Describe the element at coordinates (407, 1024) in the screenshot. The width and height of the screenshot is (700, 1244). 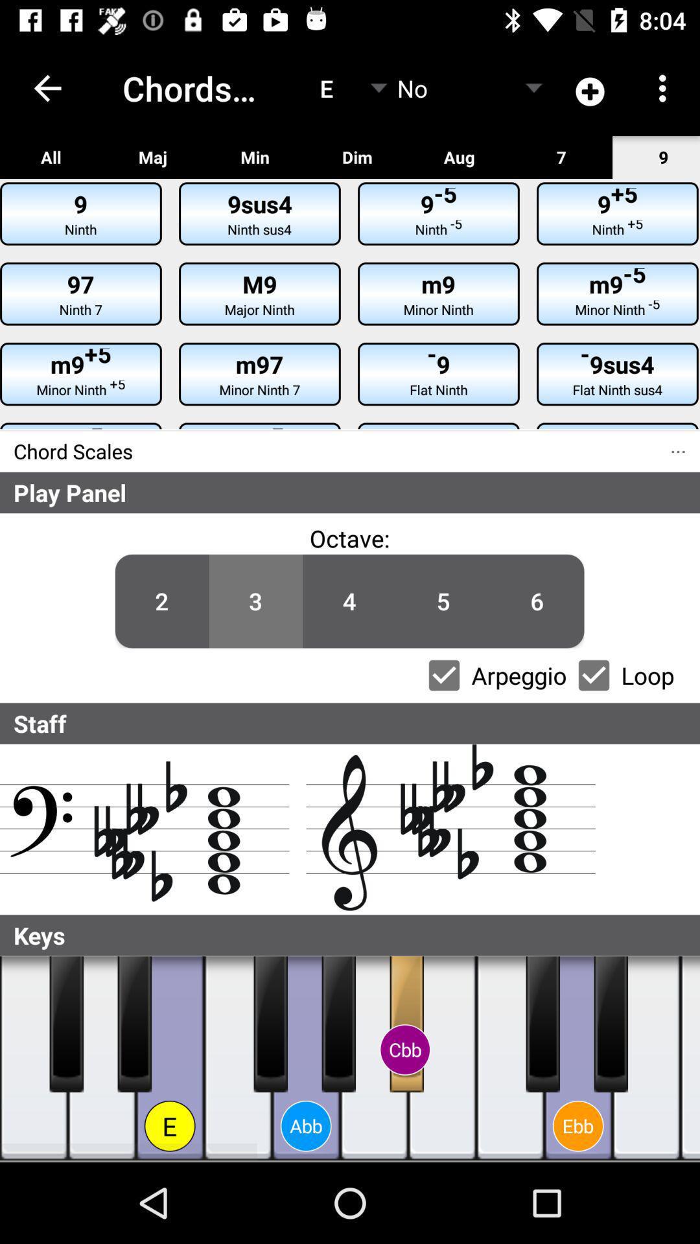
I see `click the cbb key` at that location.